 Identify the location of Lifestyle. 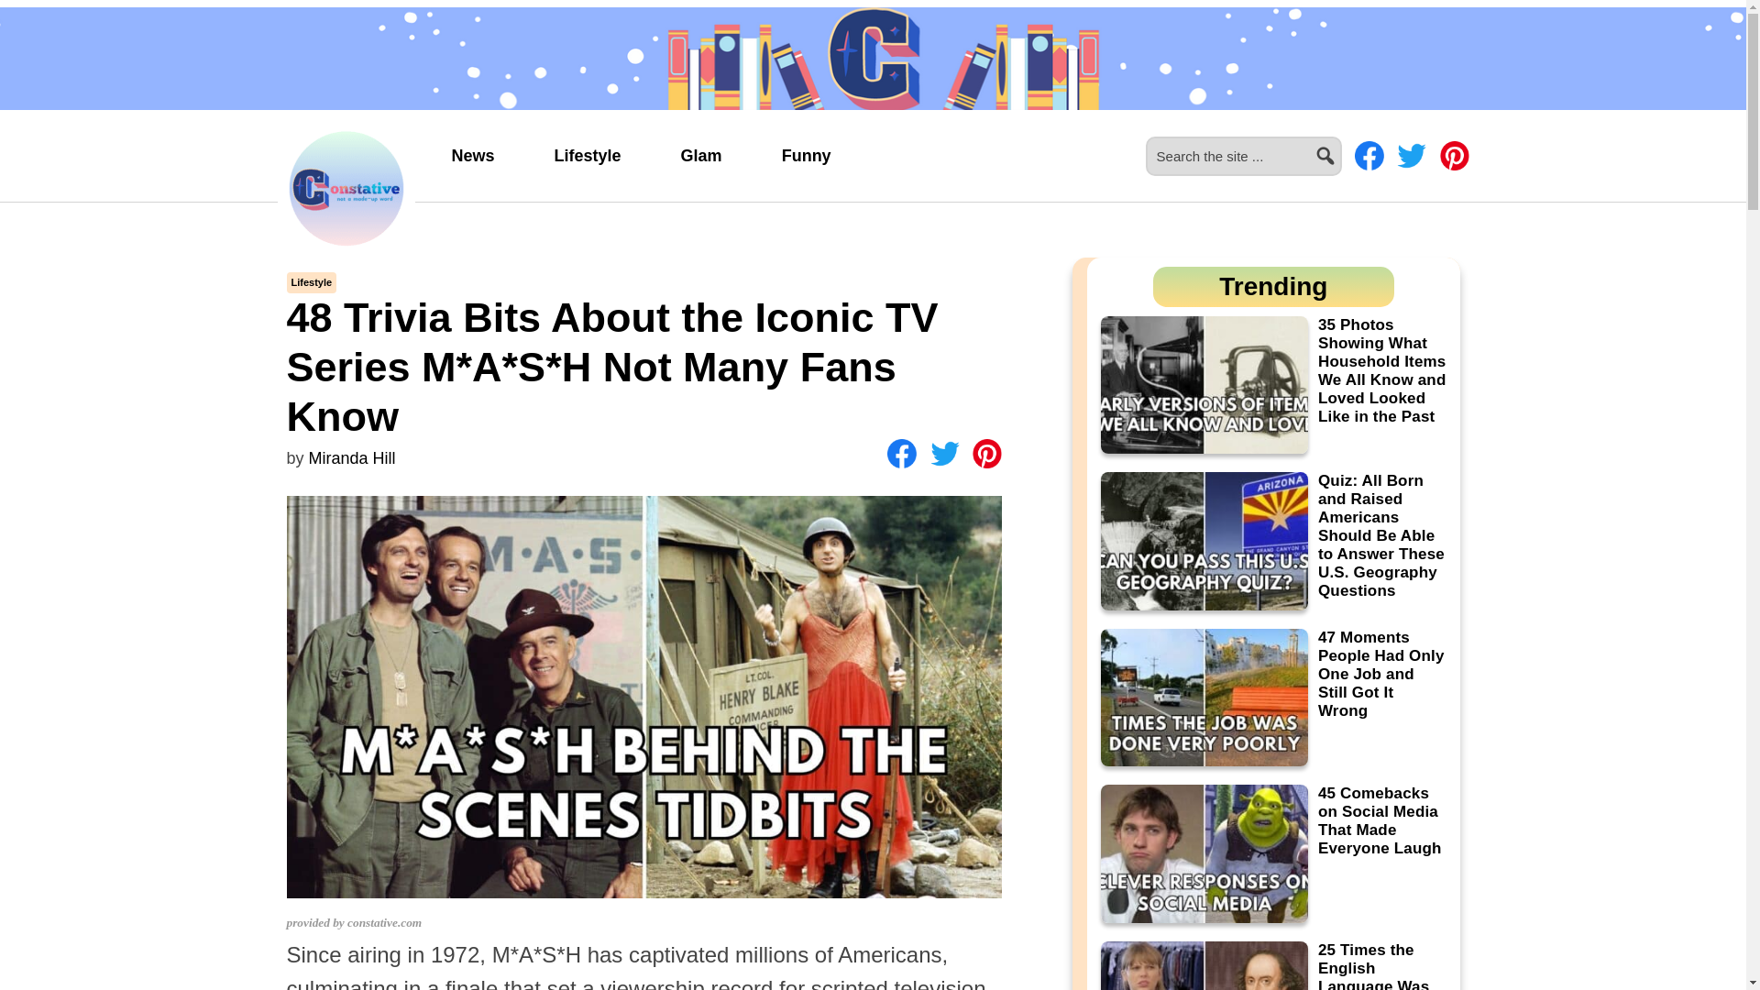
(588, 156).